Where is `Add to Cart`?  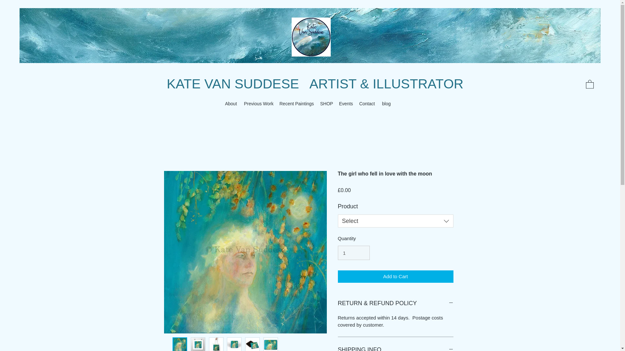
Add to Cart is located at coordinates (396, 276).